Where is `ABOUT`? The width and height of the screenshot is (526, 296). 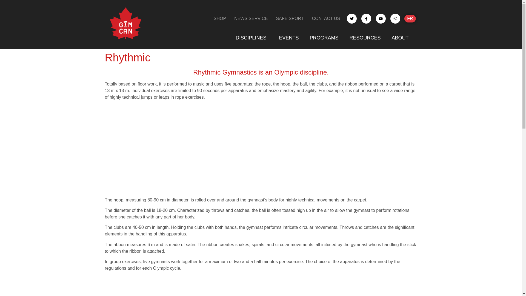 ABOUT is located at coordinates (401, 38).